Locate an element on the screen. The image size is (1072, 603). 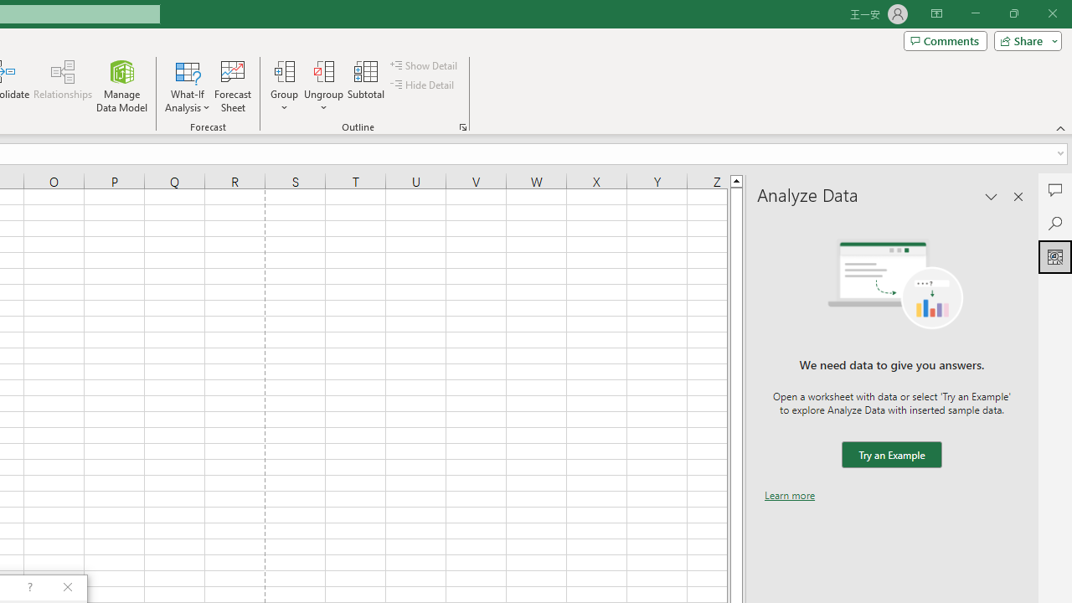
Group and Outline Settings is located at coordinates (462, 127).